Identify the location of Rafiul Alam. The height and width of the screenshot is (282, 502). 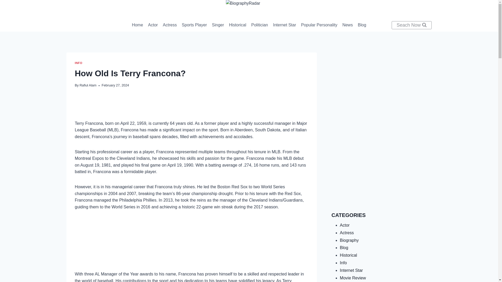
(88, 85).